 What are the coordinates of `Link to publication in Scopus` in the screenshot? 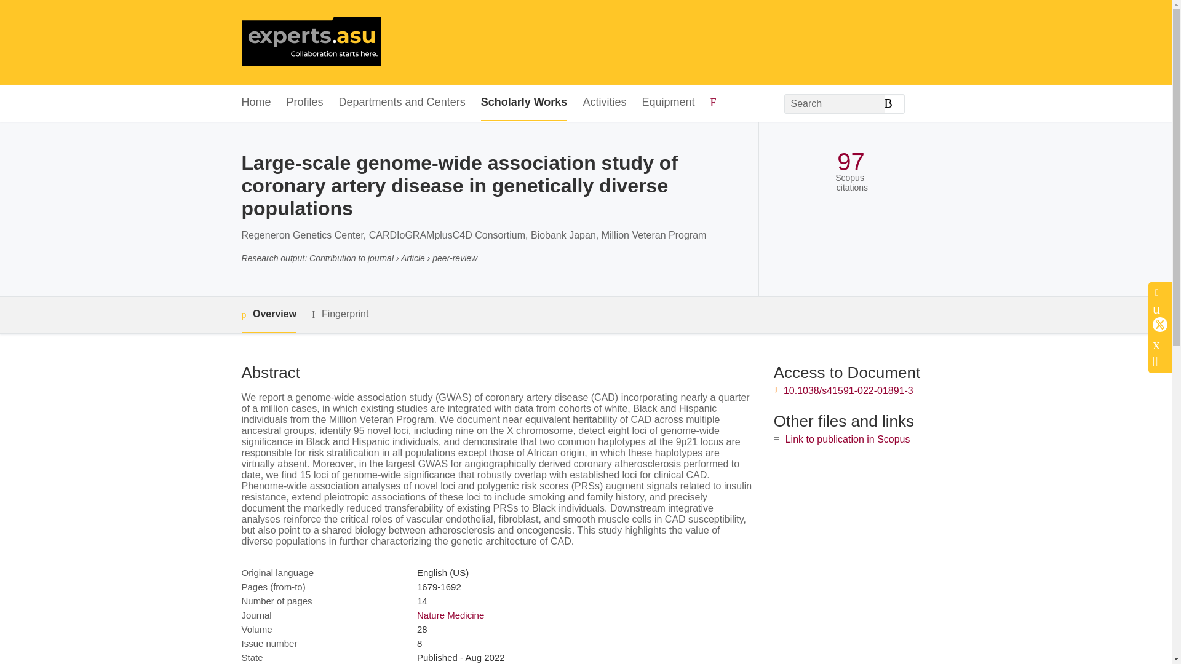 It's located at (848, 439).